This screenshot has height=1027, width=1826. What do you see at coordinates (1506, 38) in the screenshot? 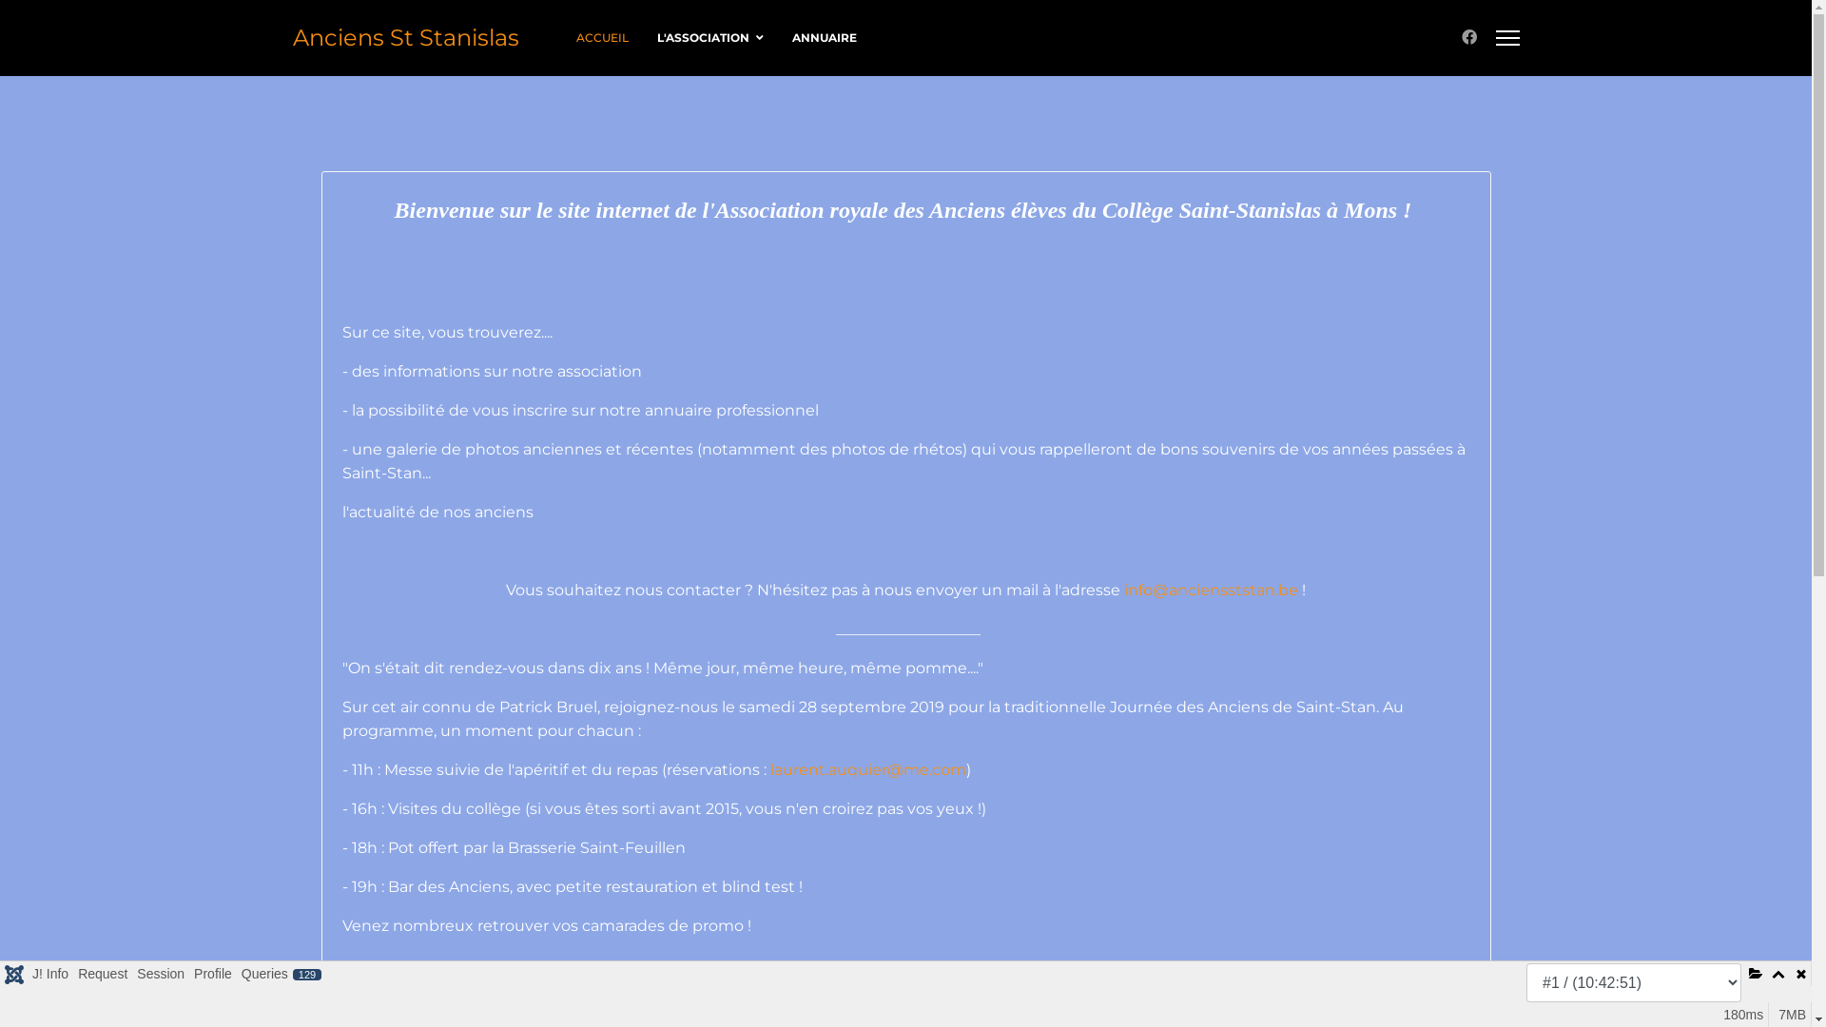
I see `Menu` at bounding box center [1506, 38].